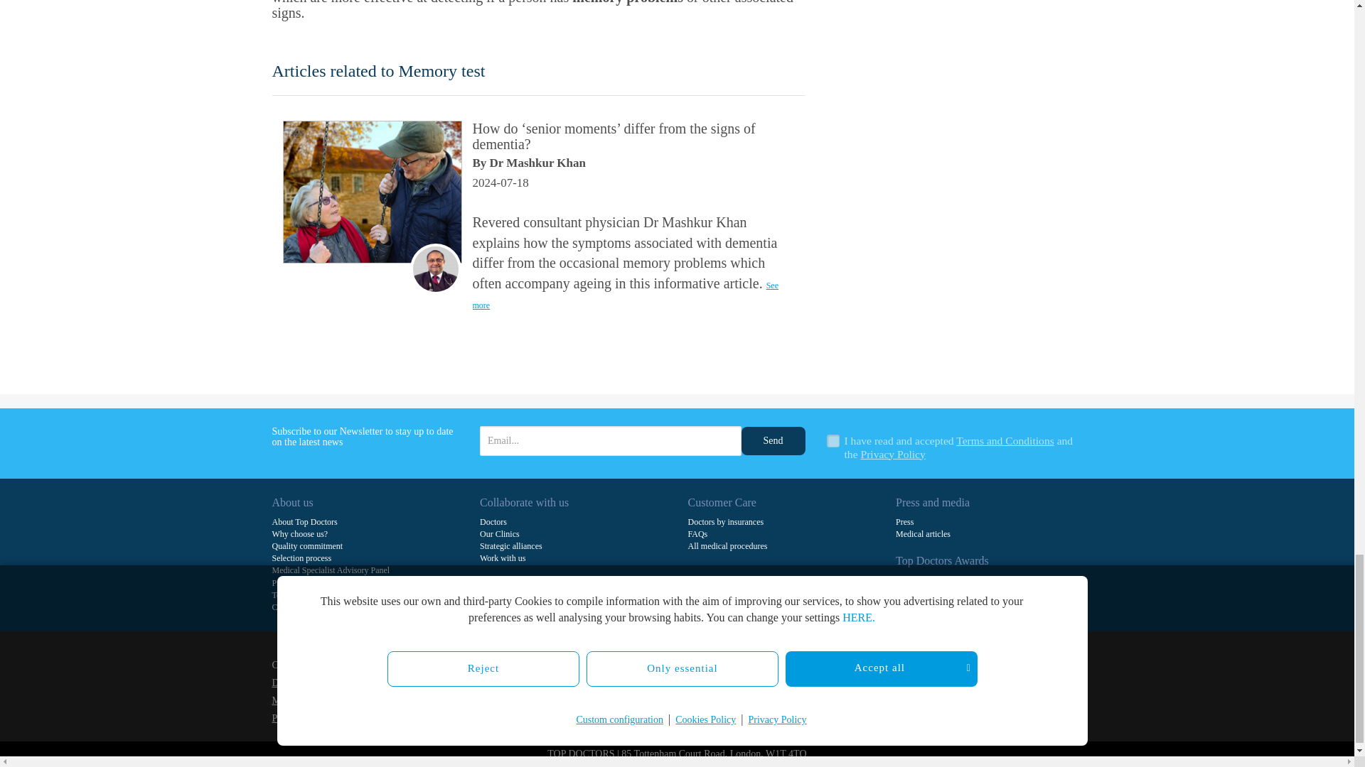  Describe the element at coordinates (700, 692) in the screenshot. I see `Top Doctors en Facebook` at that location.